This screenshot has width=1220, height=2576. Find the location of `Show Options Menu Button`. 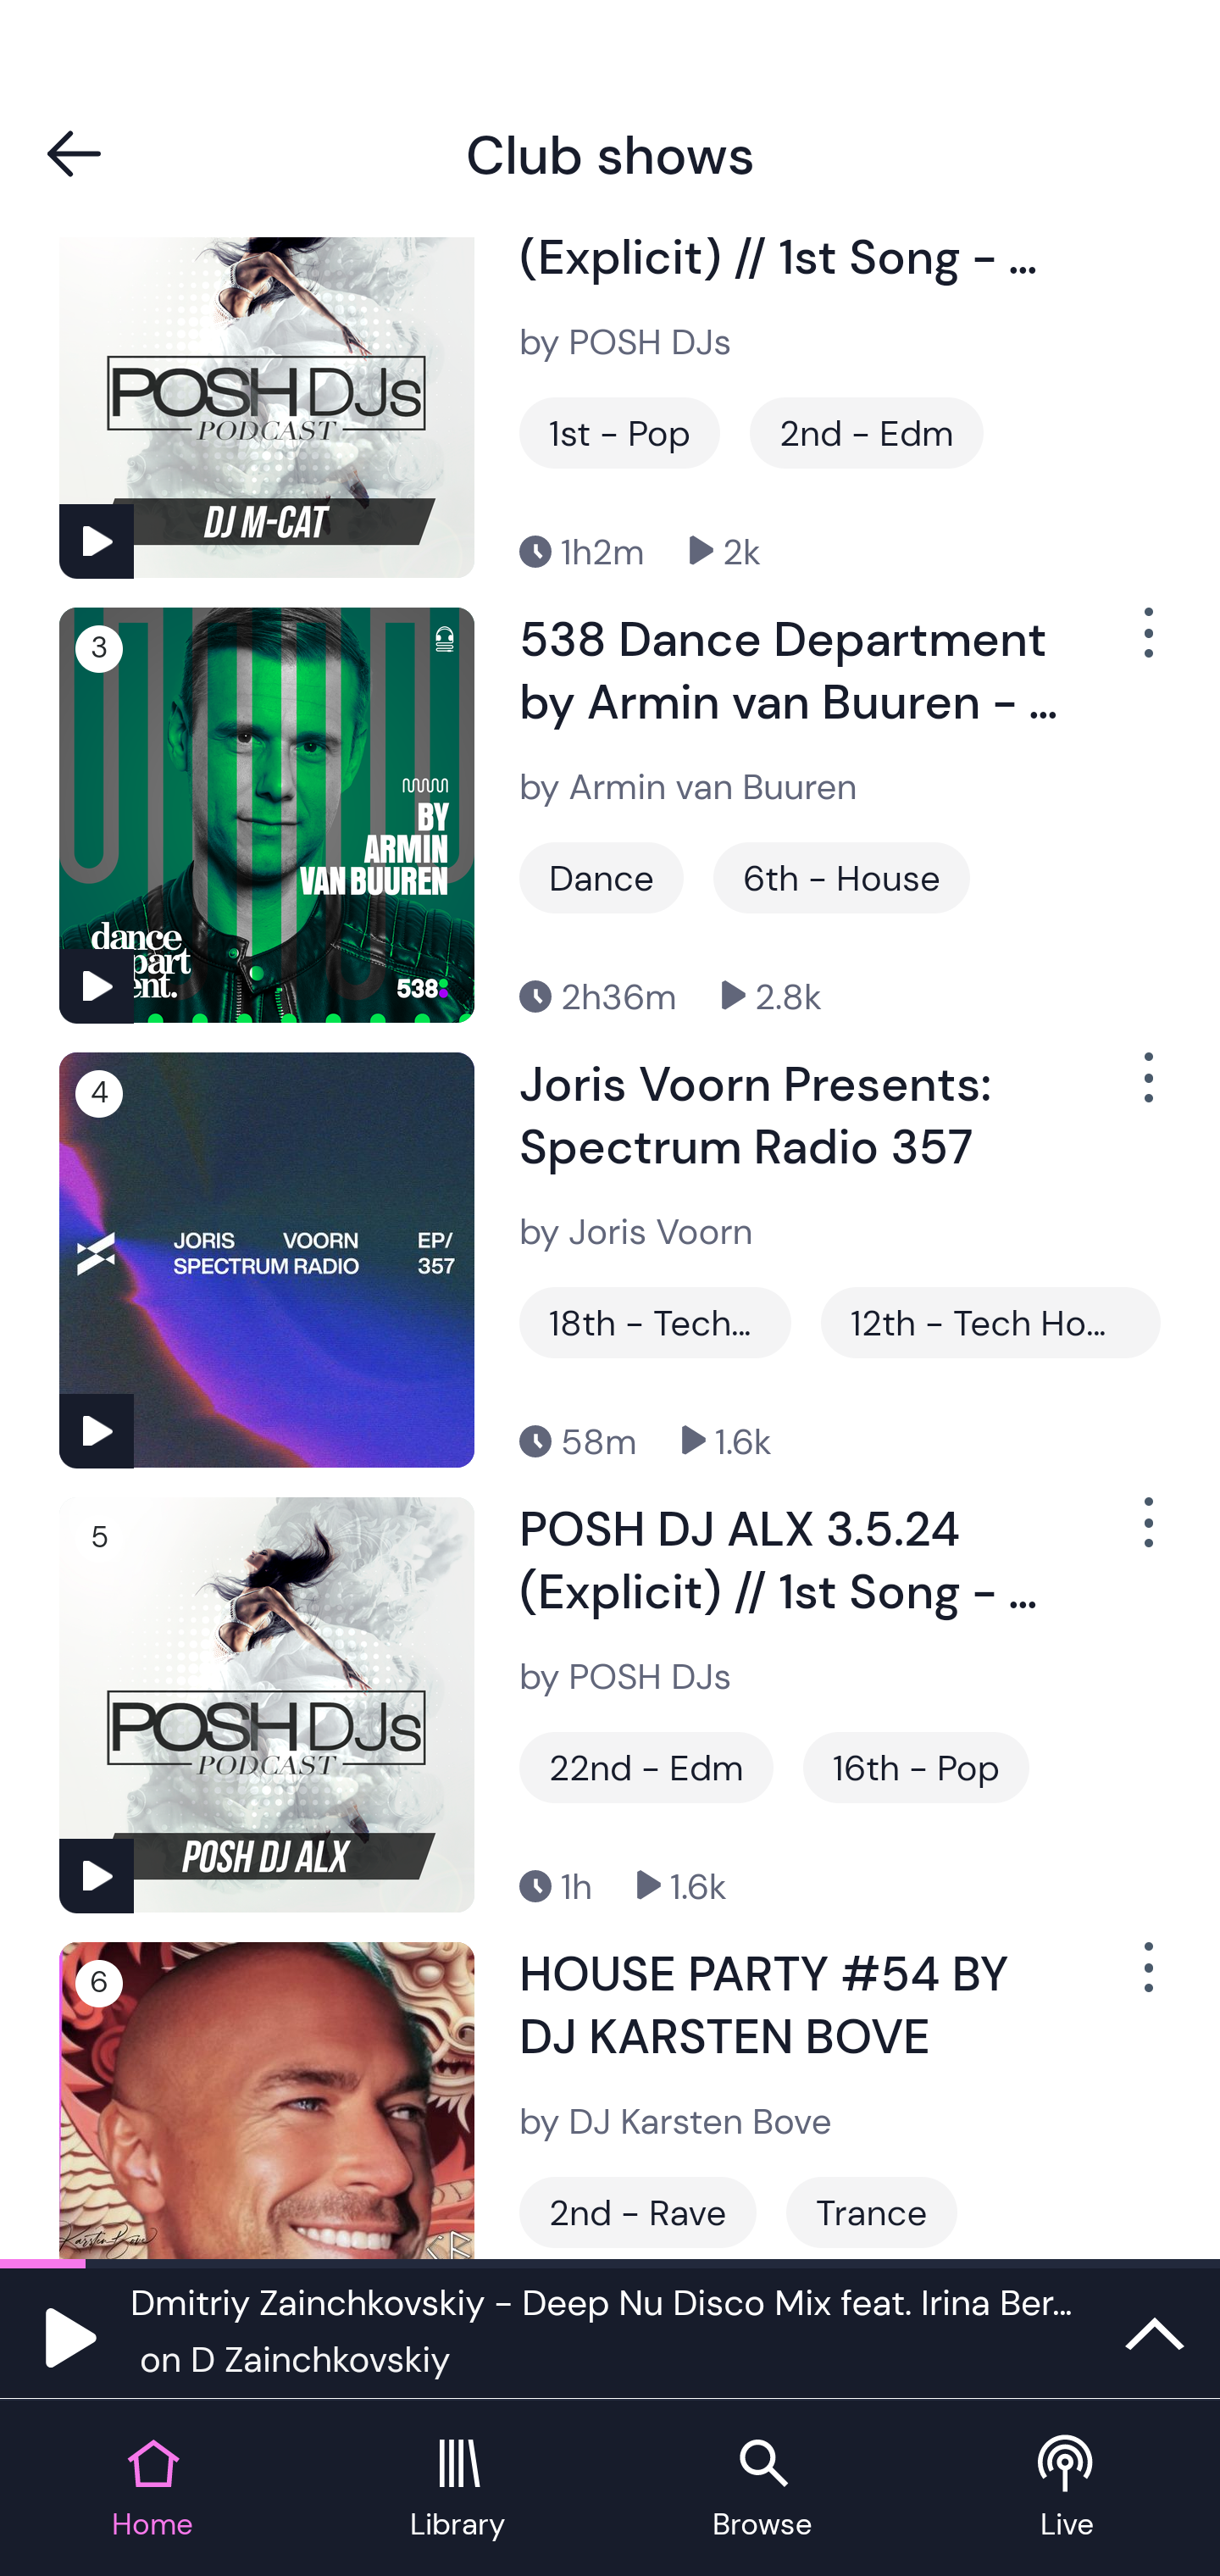

Show Options Menu Button is located at coordinates (1145, 1981).